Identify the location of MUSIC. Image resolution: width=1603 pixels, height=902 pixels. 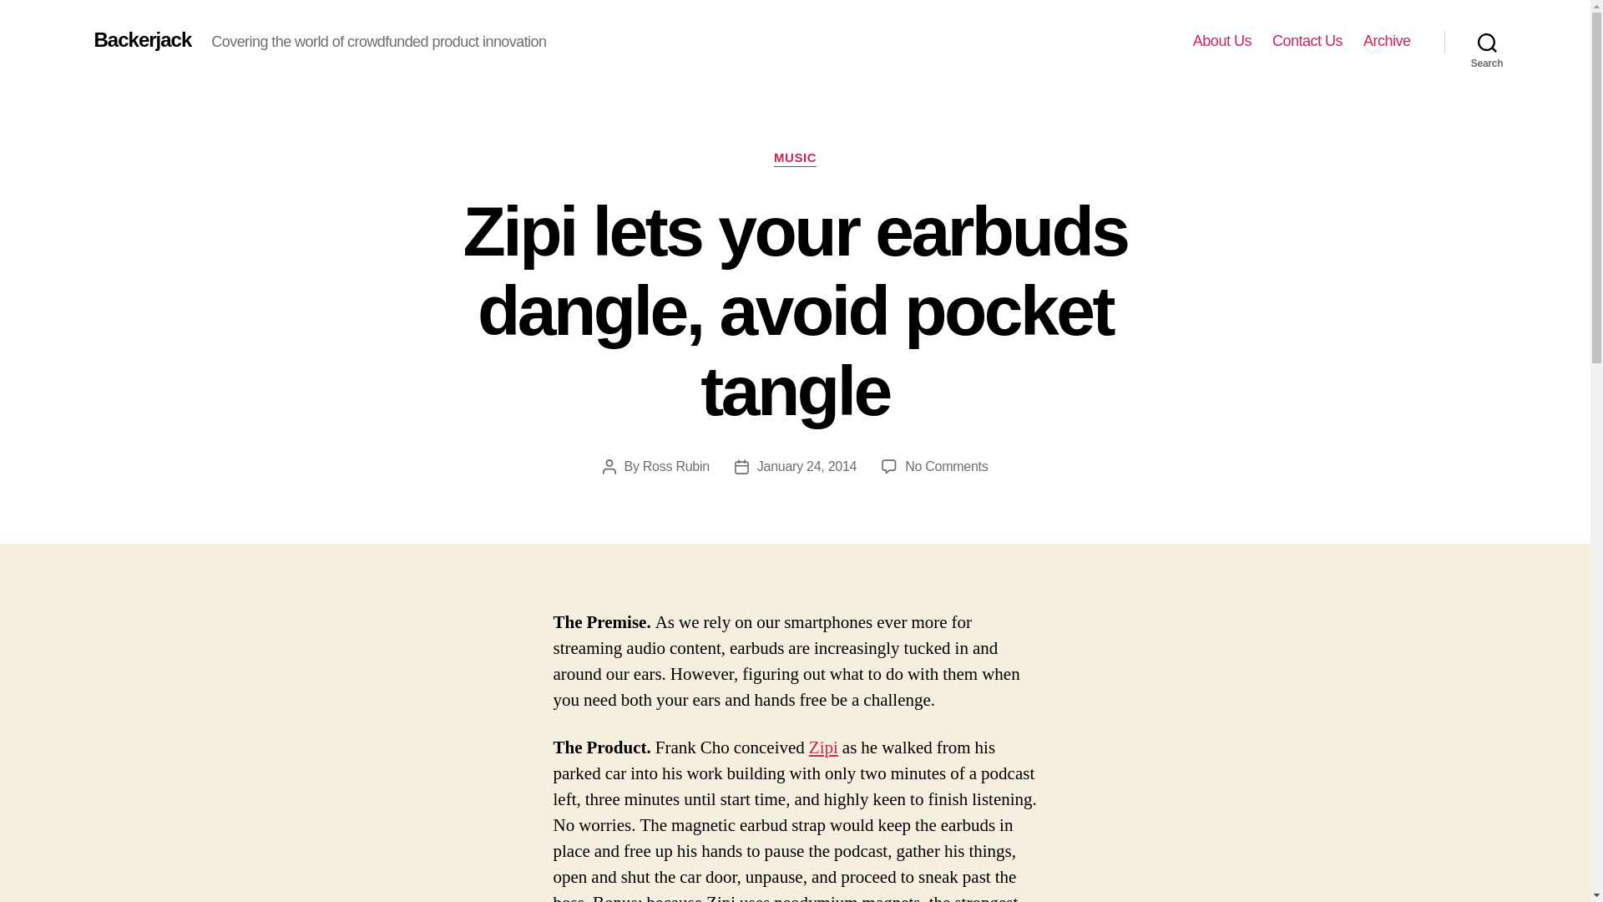
(795, 159).